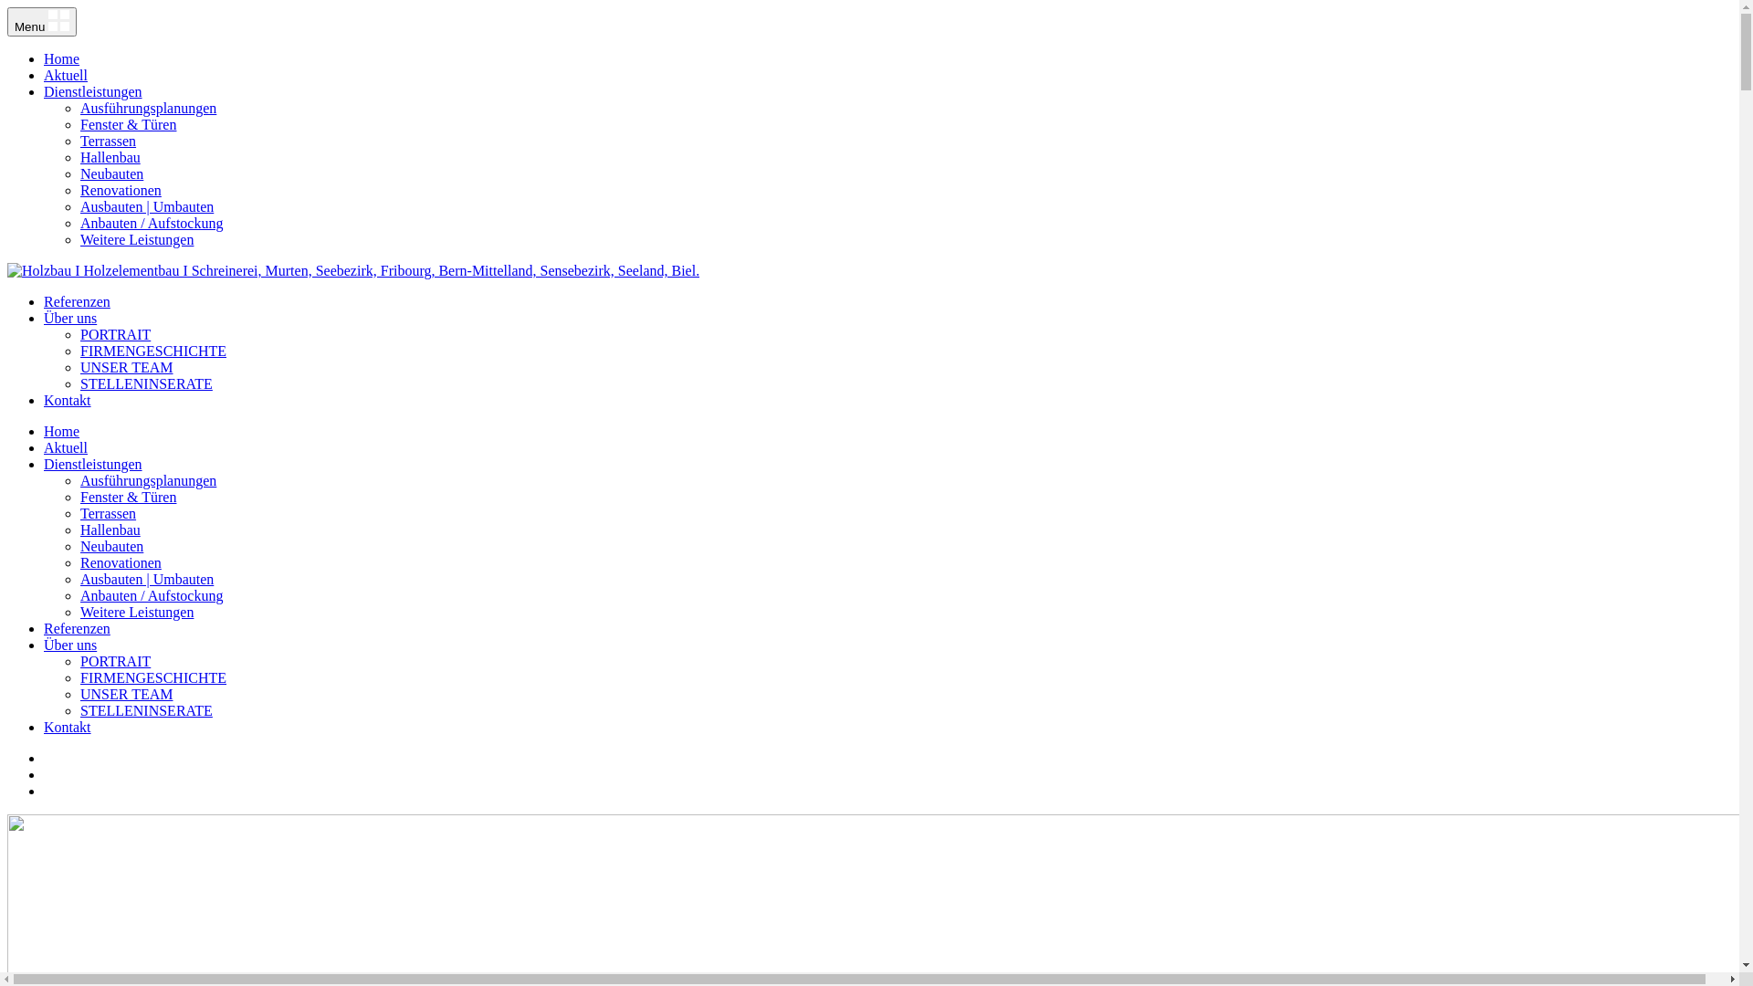 The height and width of the screenshot is (986, 1753). I want to click on Anbauten / Aufstockung, so click(152, 595).